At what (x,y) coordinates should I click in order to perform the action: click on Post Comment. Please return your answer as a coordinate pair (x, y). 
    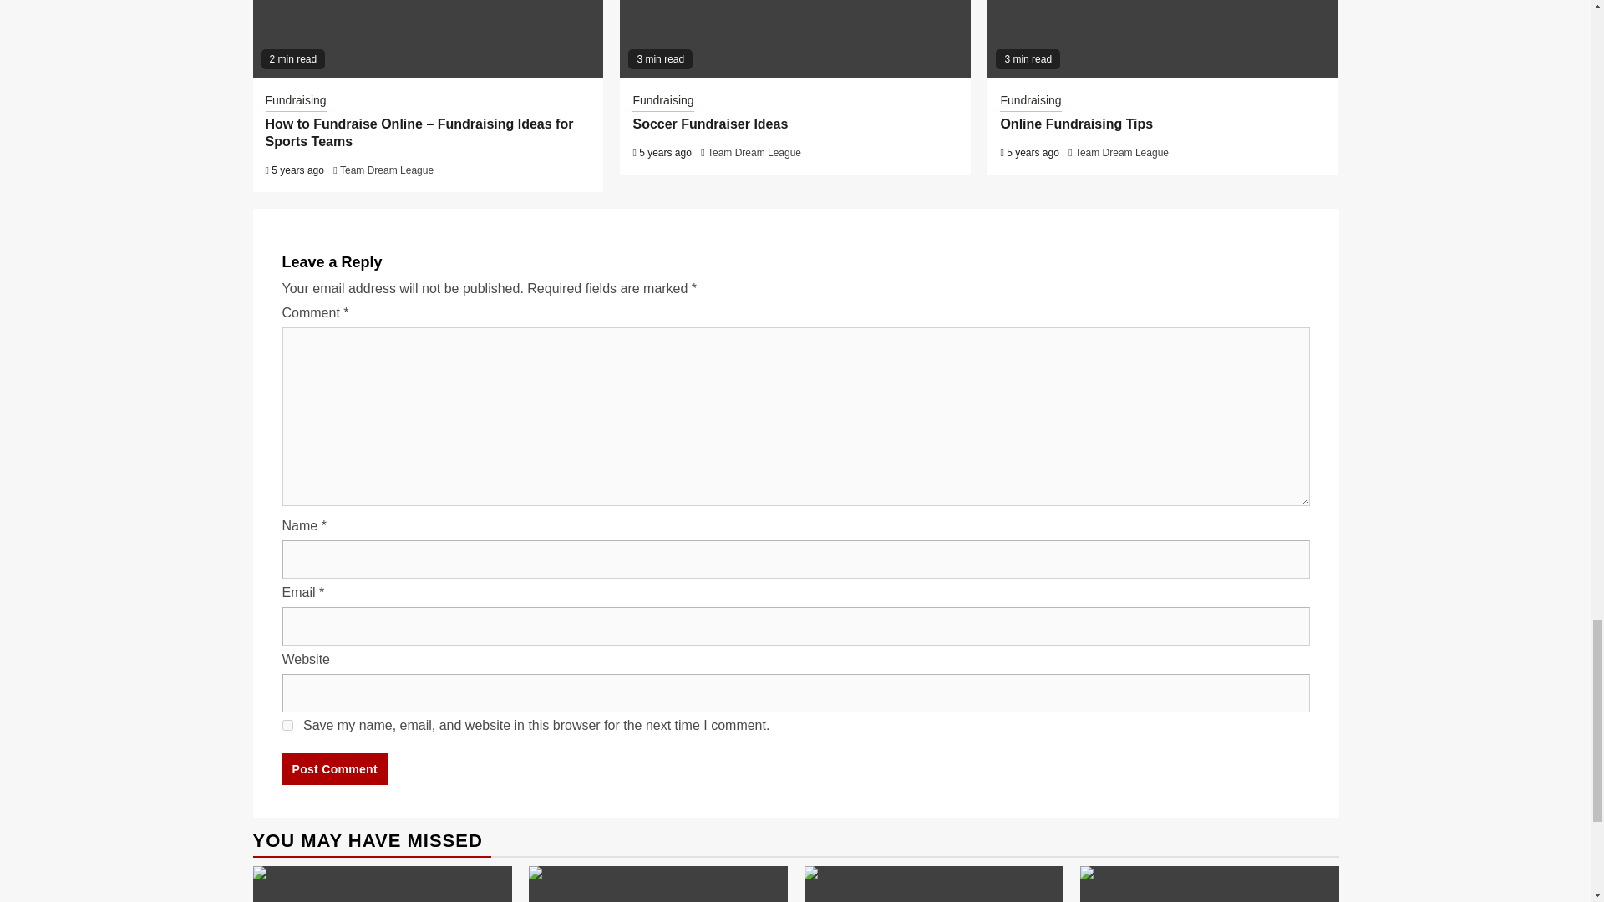
    Looking at the image, I should click on (334, 768).